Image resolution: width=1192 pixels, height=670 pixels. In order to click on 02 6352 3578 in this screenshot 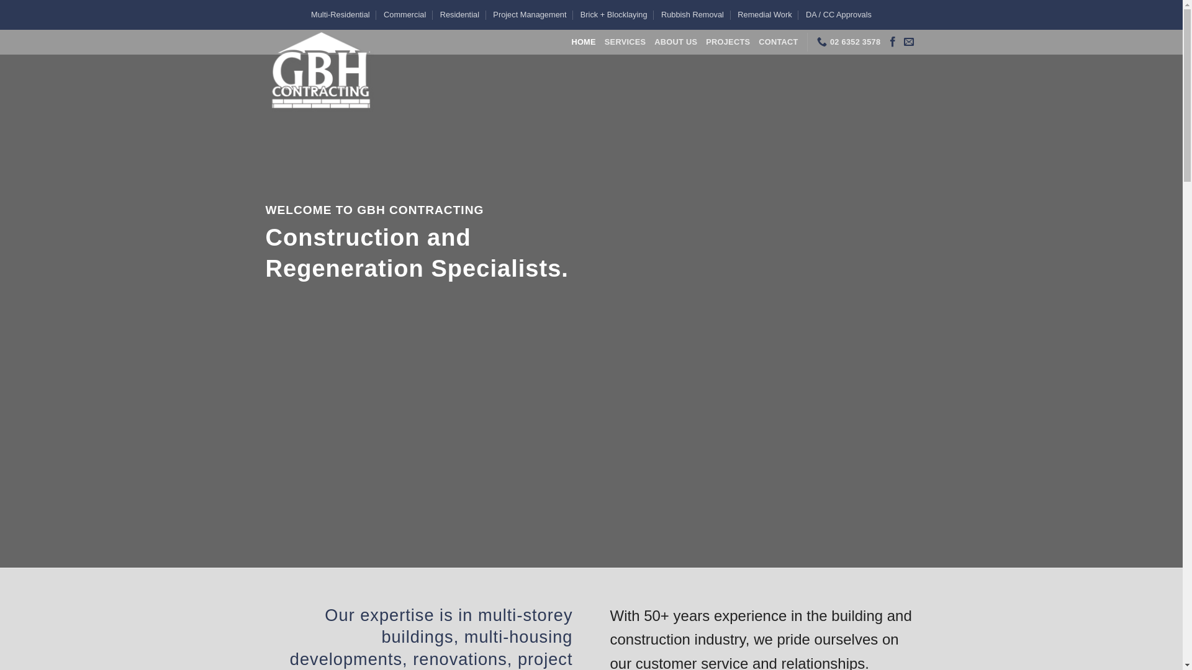, I will do `click(849, 42)`.